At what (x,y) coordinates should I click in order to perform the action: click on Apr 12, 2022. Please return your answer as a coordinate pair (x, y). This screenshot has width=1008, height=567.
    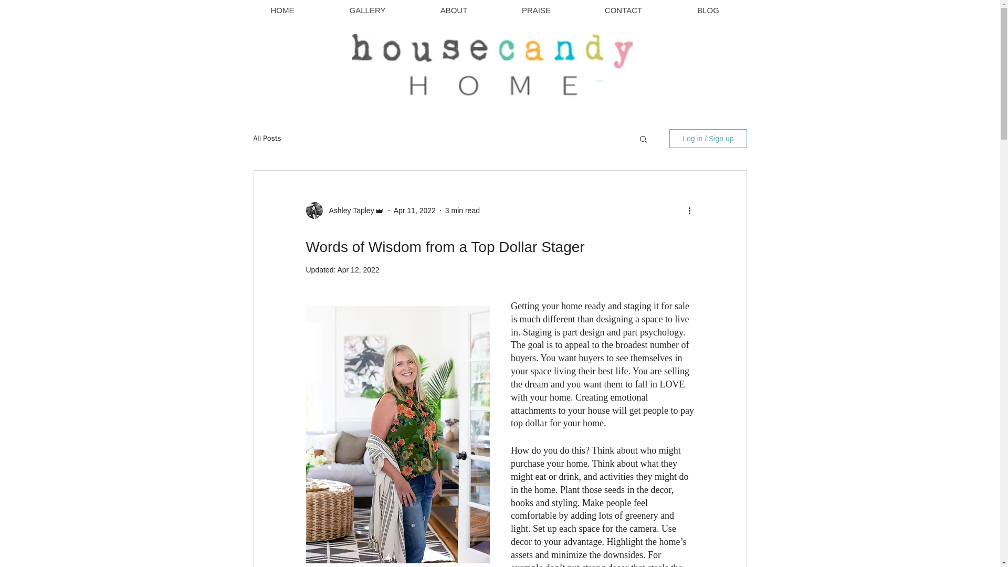
    Looking at the image, I should click on (358, 270).